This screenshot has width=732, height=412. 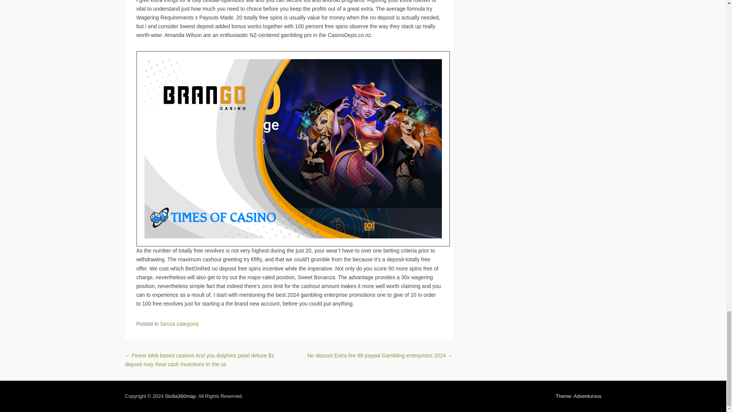 What do you see at coordinates (180, 396) in the screenshot?
I see `Sicilia360map` at bounding box center [180, 396].